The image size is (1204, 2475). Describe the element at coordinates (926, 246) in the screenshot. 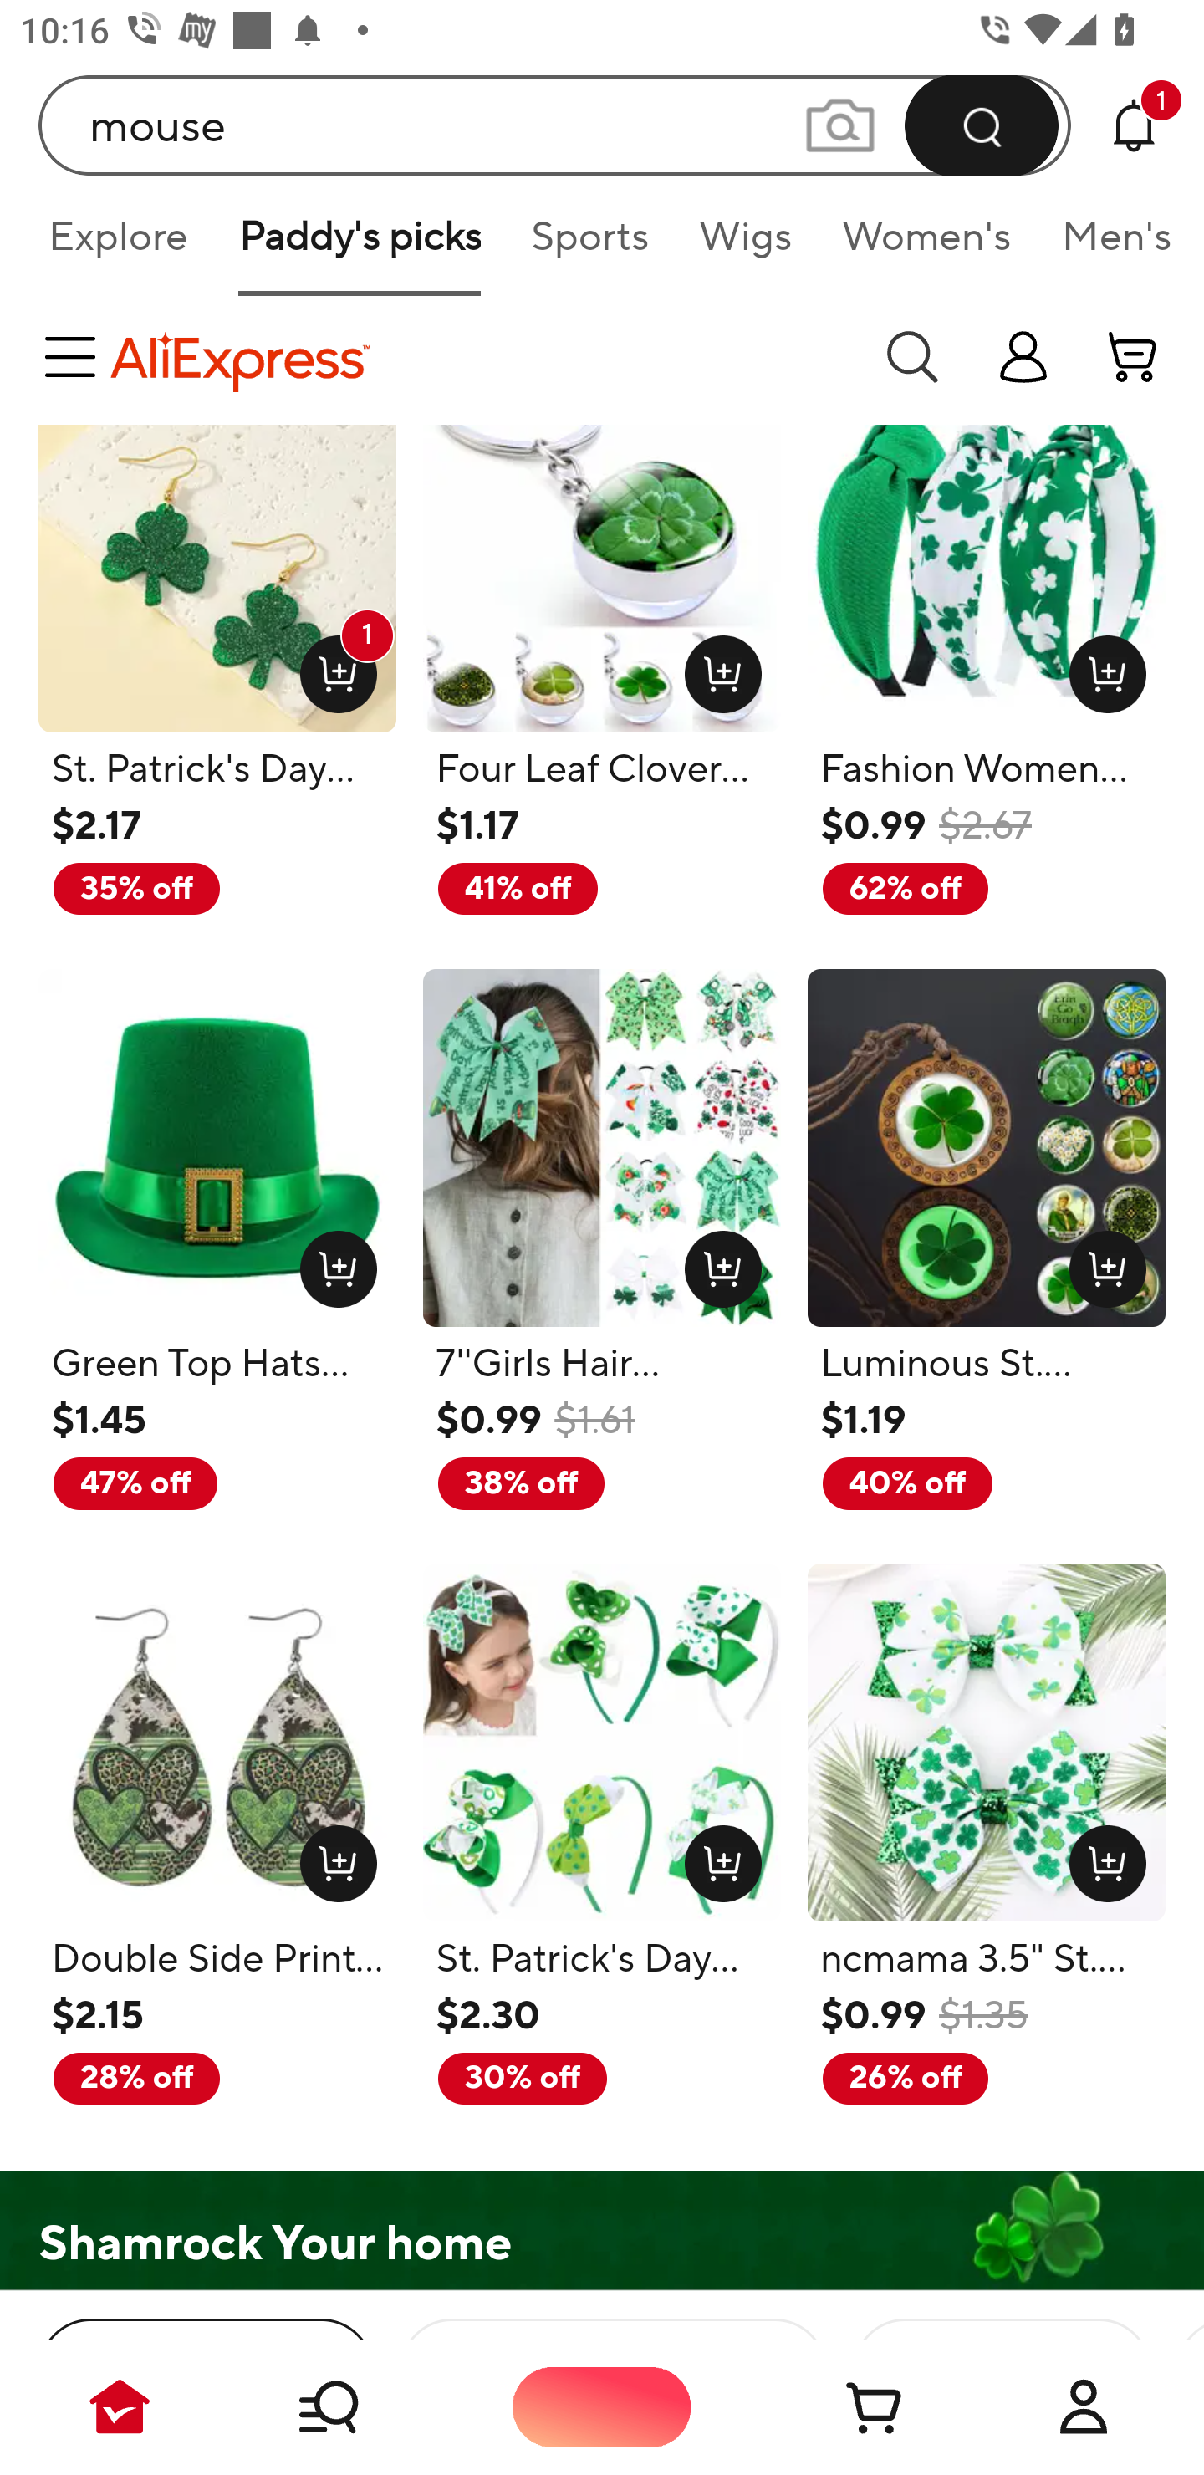

I see `Women's` at that location.